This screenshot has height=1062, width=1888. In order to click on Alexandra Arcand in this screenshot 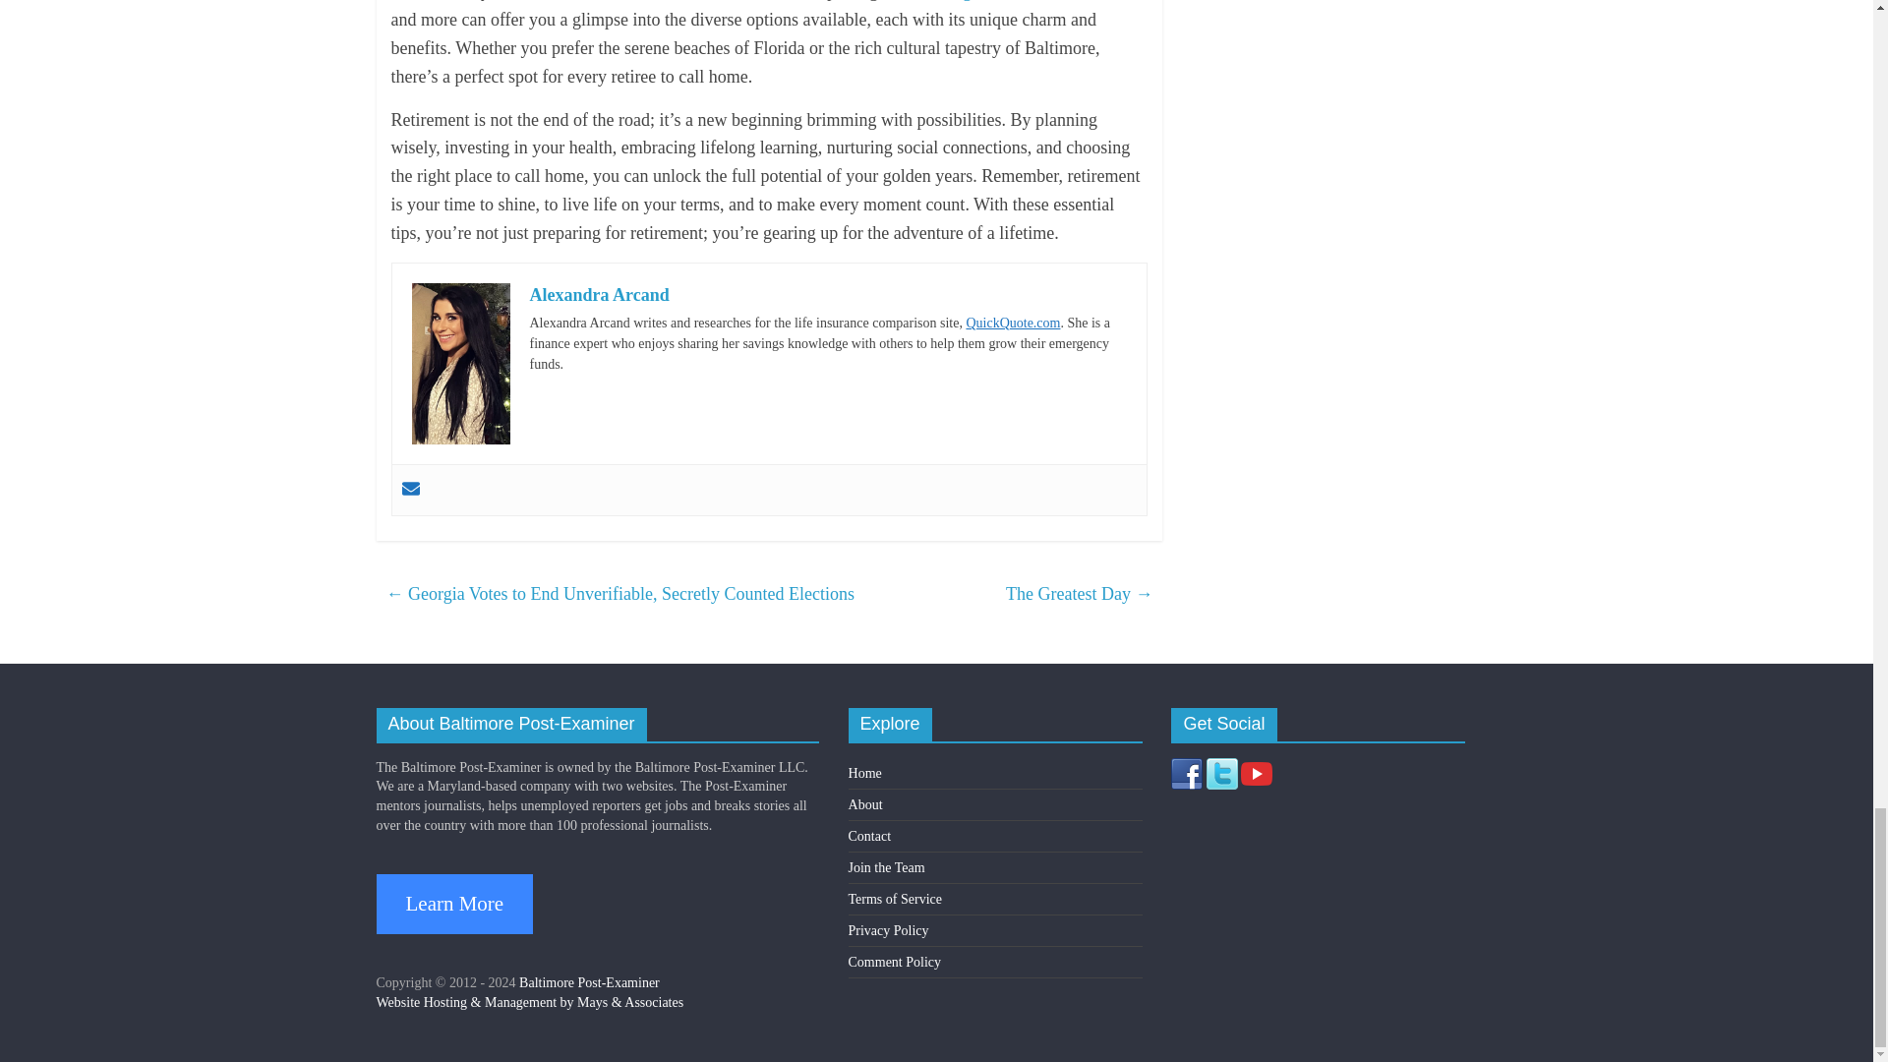, I will do `click(598, 295)`.